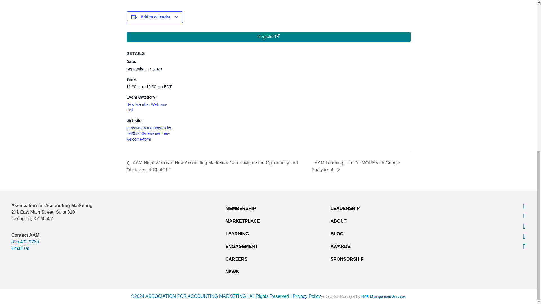 The width and height of the screenshot is (541, 304). What do you see at coordinates (150, 87) in the screenshot?
I see `2023-09-12` at bounding box center [150, 87].